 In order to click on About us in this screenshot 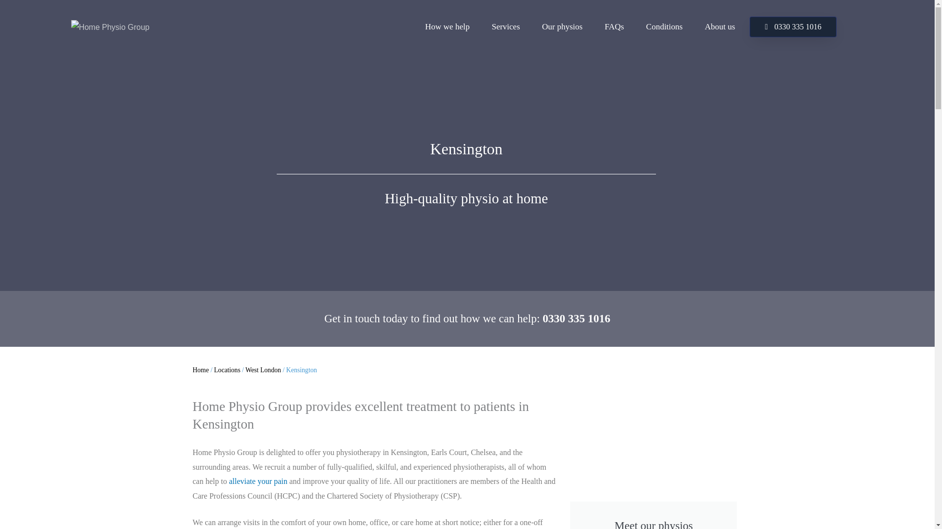, I will do `click(719, 26)`.